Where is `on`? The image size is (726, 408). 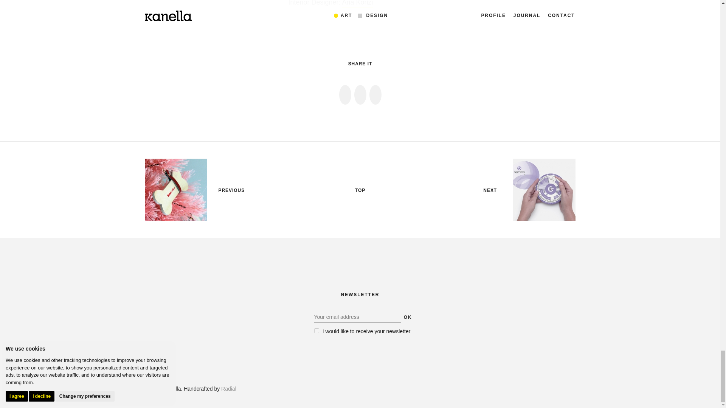 on is located at coordinates (316, 331).